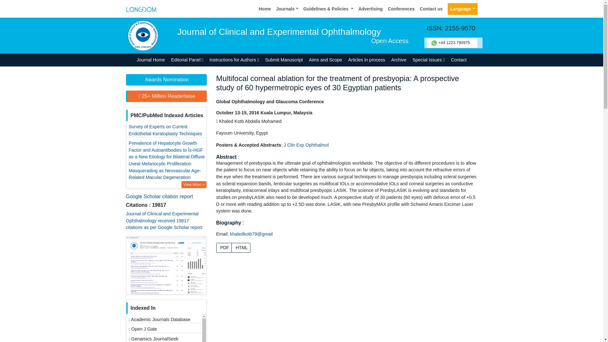 Image resolution: width=608 pixels, height=342 pixels. What do you see at coordinates (234, 60) in the screenshot?
I see `Instructions for Authors` at bounding box center [234, 60].